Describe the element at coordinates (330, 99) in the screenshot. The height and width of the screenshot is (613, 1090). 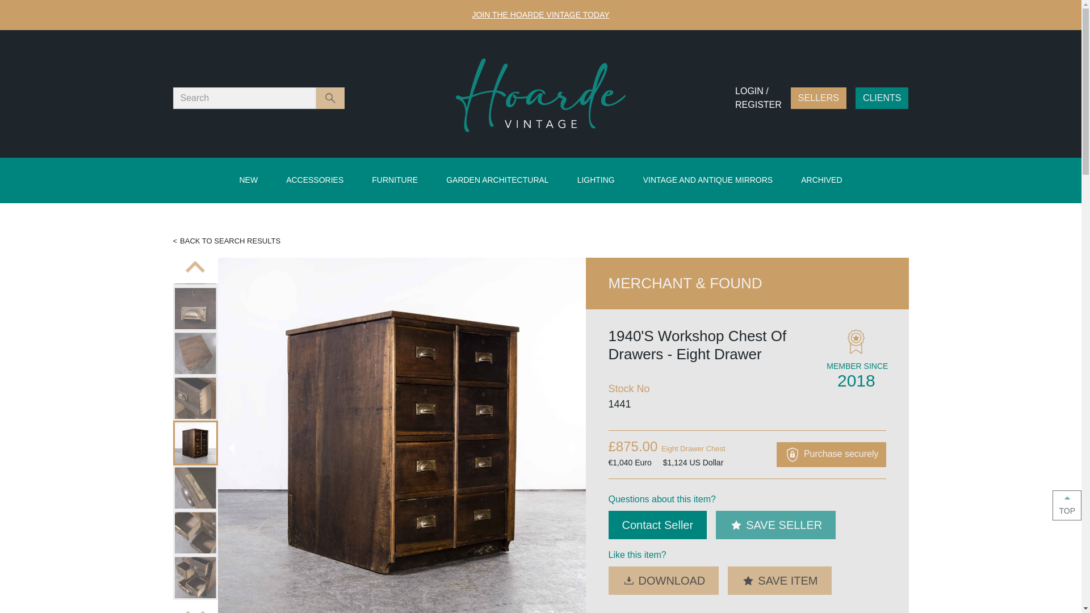
I see `SEARCH` at that location.